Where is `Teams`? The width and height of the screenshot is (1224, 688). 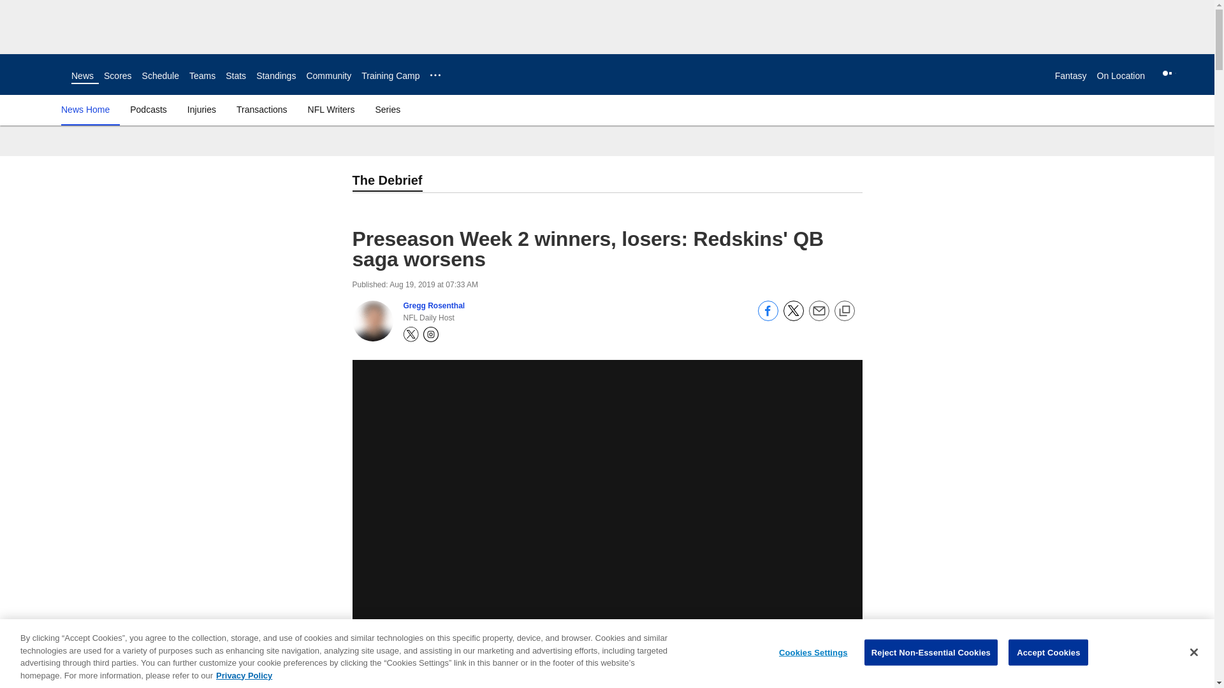 Teams is located at coordinates (202, 76).